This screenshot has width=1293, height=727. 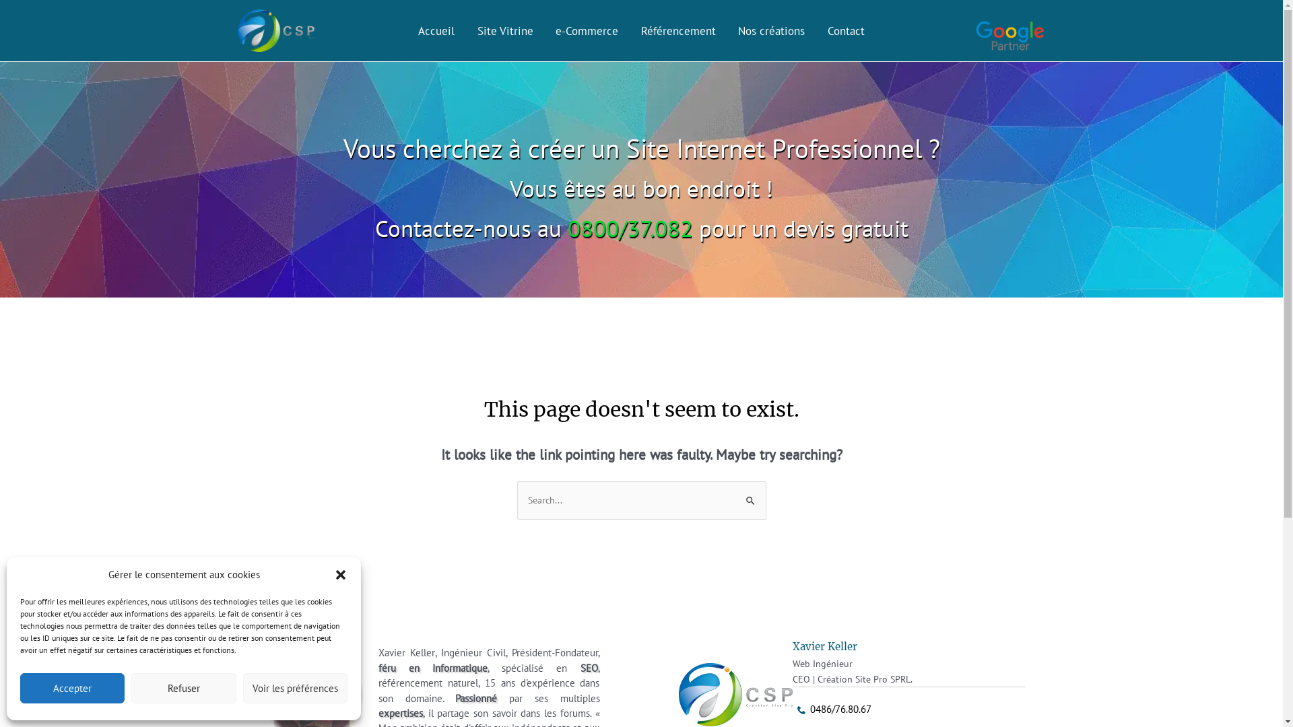 What do you see at coordinates (587, 30) in the screenshot?
I see `e-Commerce` at bounding box center [587, 30].